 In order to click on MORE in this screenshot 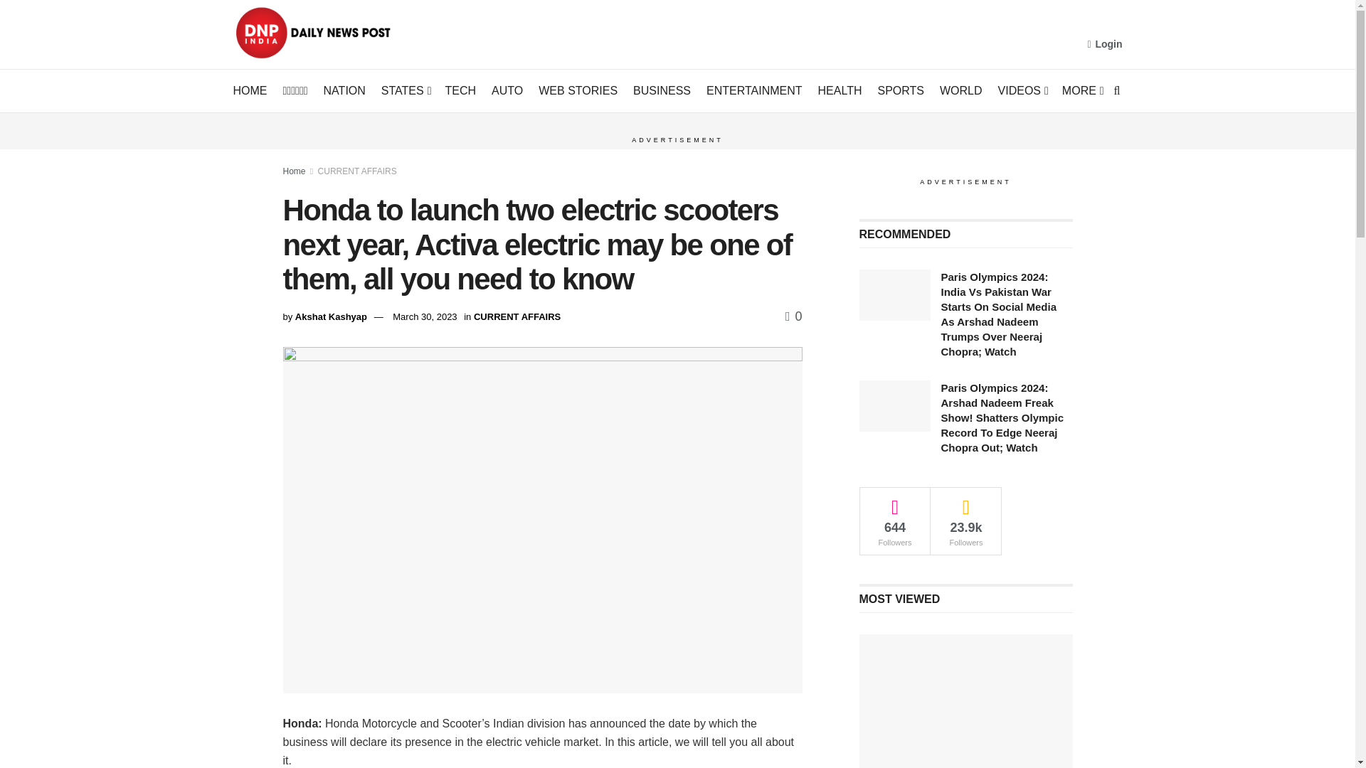, I will do `click(1082, 91)`.